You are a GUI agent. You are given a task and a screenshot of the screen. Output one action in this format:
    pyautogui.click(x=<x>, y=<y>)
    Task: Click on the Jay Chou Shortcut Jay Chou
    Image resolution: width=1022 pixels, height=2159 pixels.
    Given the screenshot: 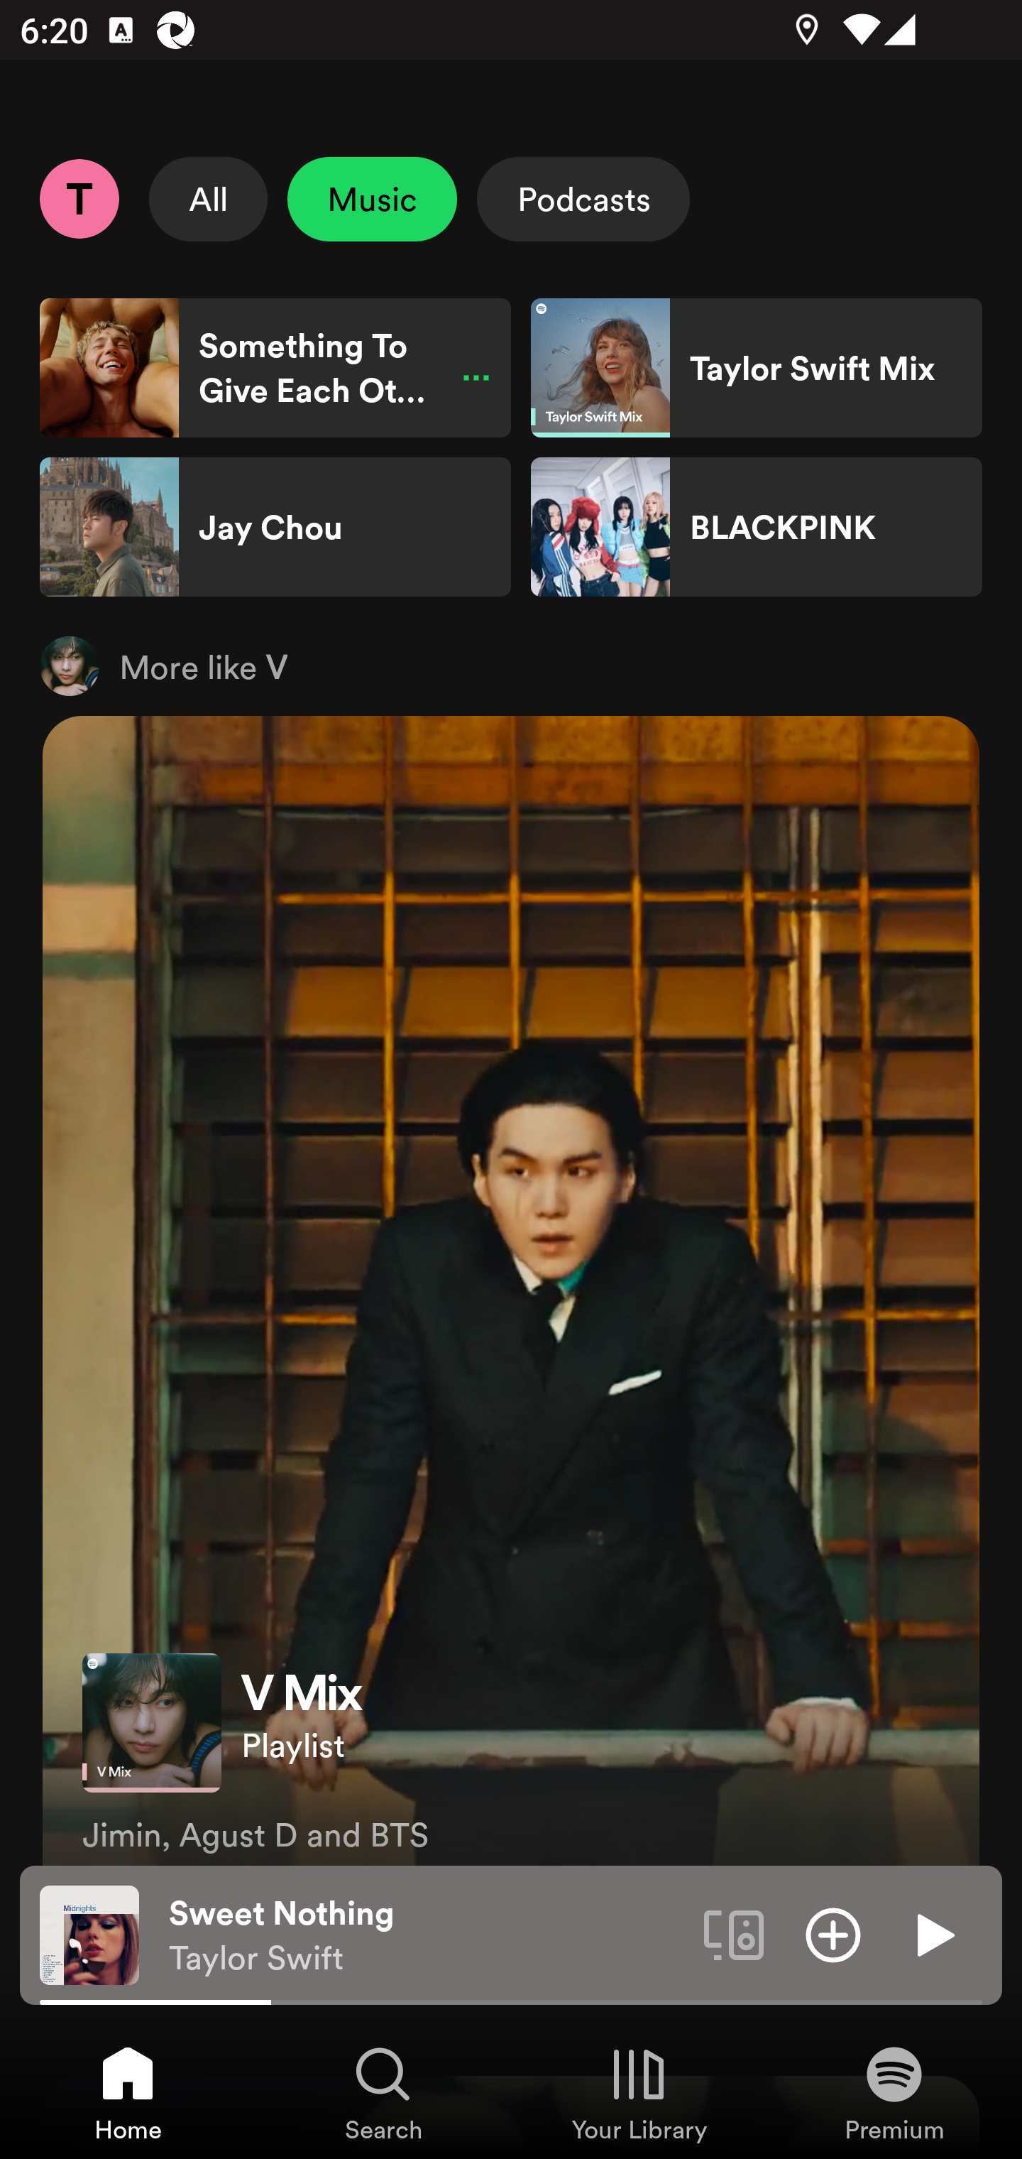 What is the action you would take?
    pyautogui.click(x=275, y=527)
    